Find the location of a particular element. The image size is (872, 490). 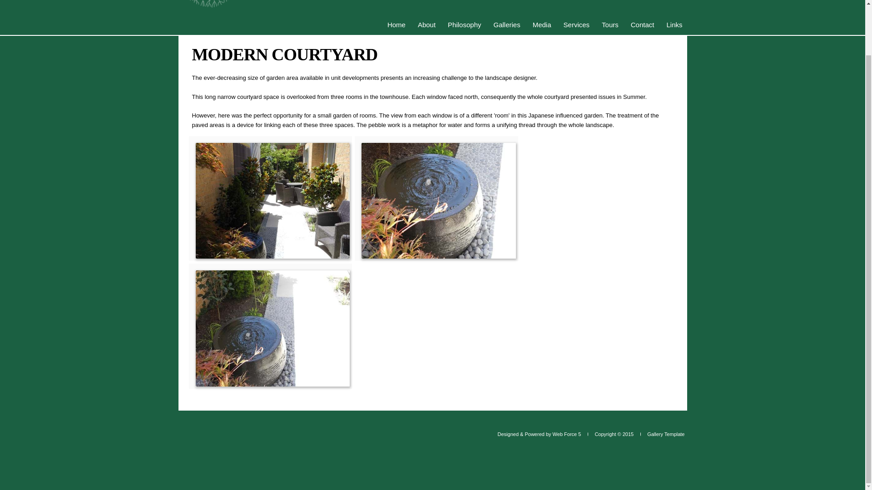

Galleries is located at coordinates (506, 24).